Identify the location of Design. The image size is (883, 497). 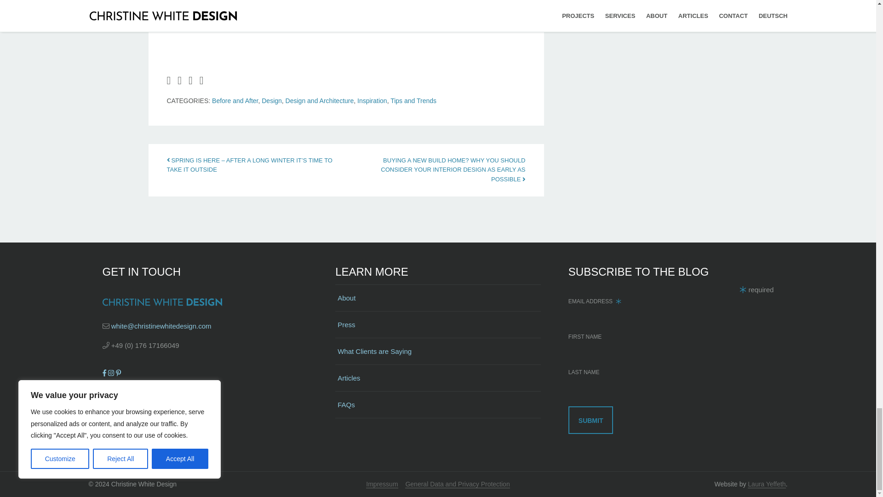
(271, 100).